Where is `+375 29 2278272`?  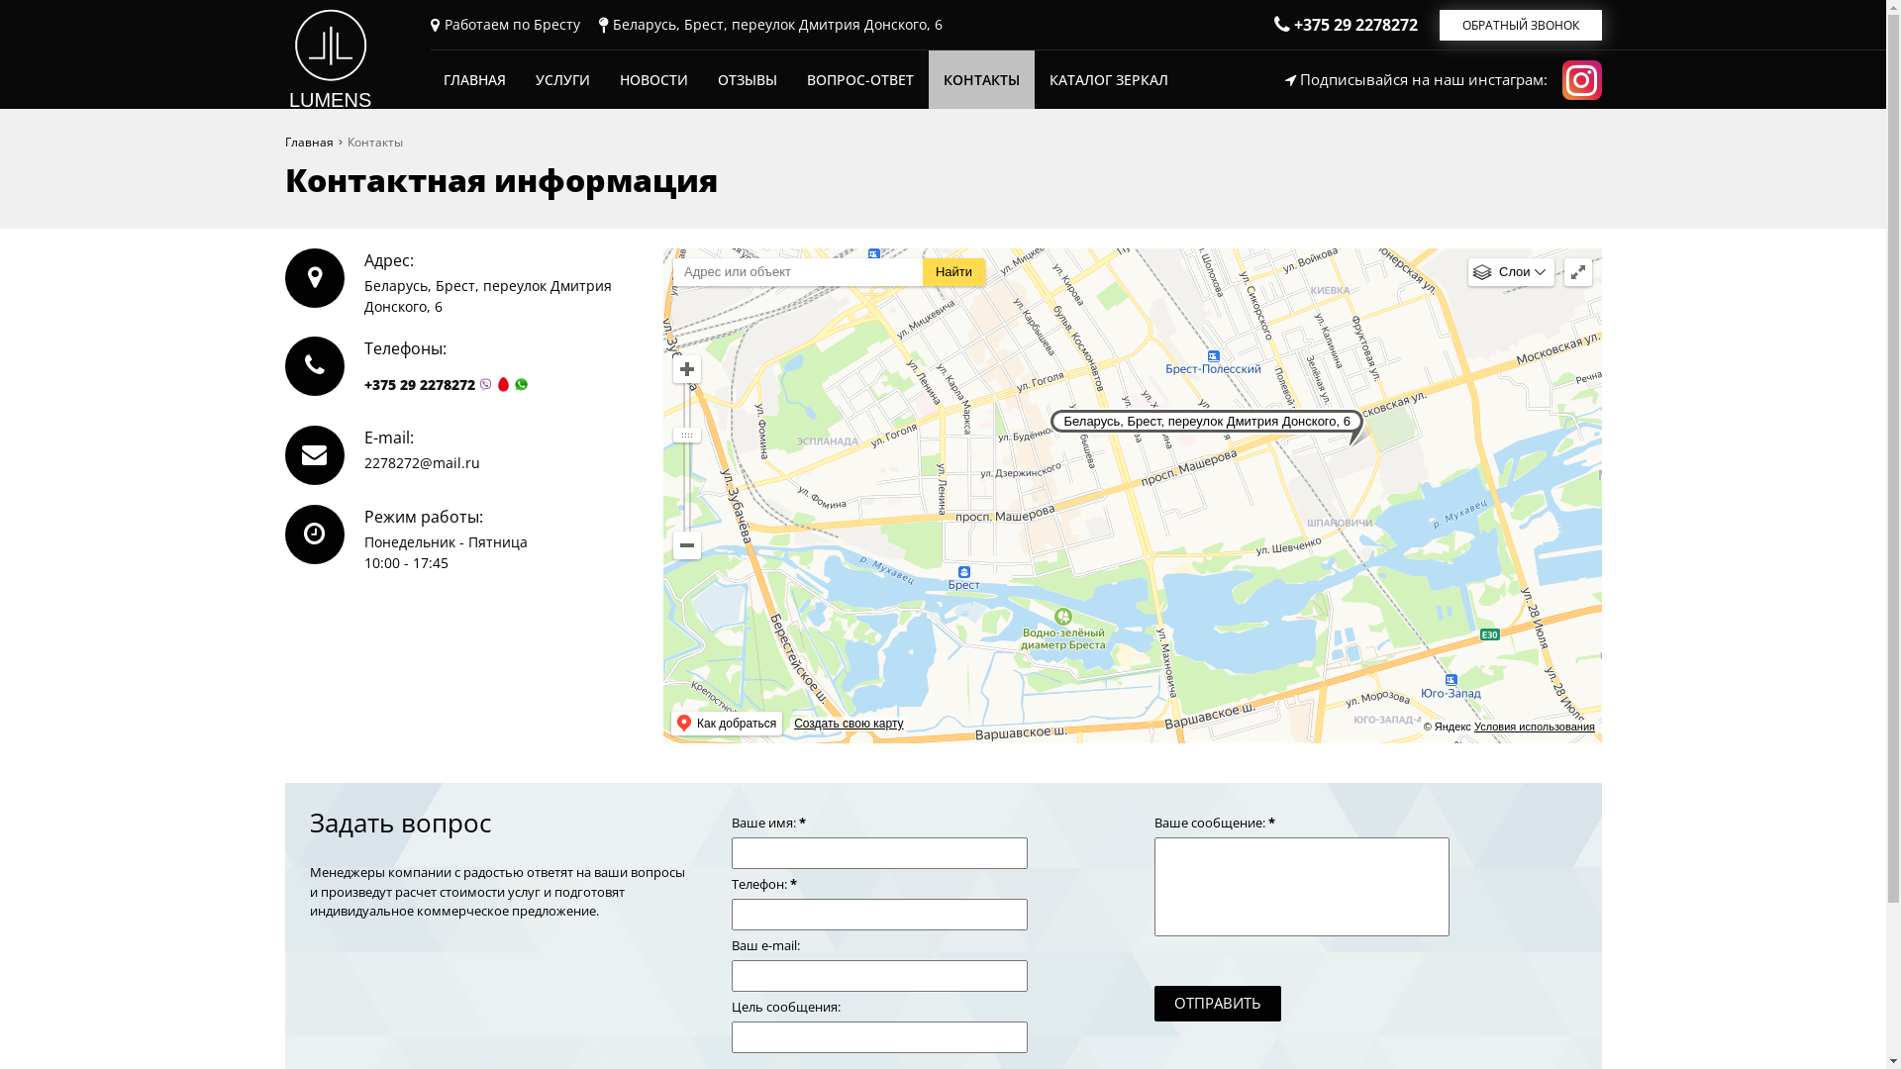
+375 29 2278272 is located at coordinates (420, 384).